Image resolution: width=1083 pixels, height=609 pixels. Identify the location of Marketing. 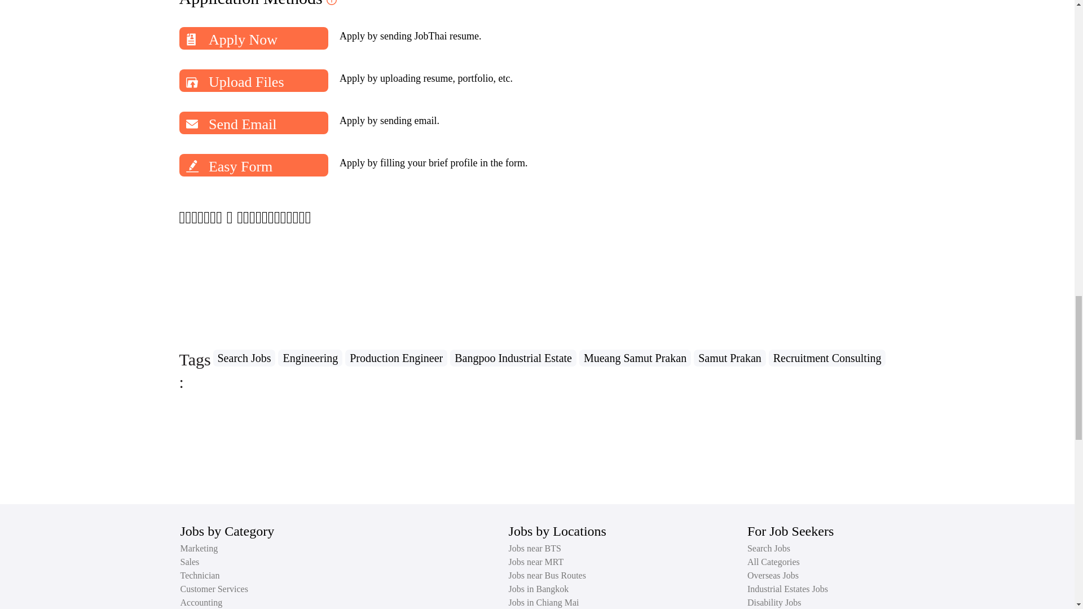
(200, 548).